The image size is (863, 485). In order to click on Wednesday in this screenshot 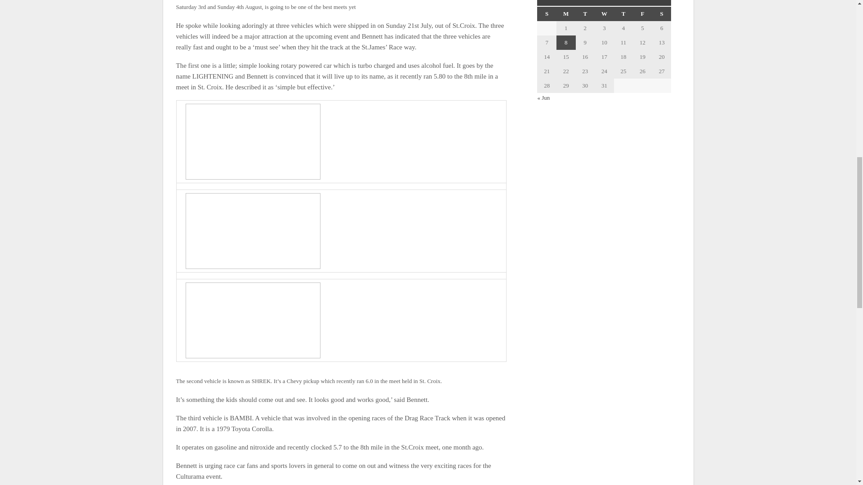, I will do `click(604, 14)`.